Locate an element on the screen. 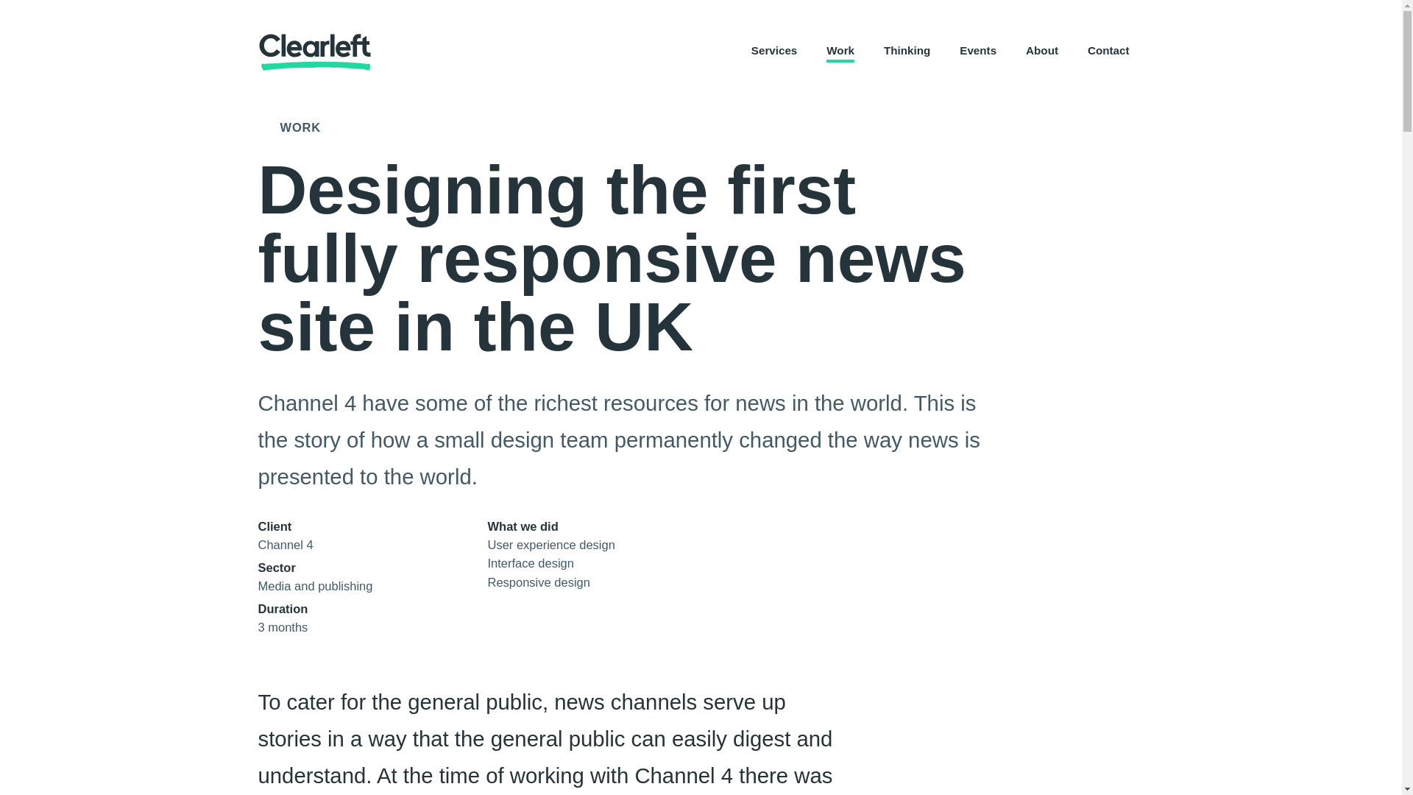  WORK is located at coordinates (288, 128).